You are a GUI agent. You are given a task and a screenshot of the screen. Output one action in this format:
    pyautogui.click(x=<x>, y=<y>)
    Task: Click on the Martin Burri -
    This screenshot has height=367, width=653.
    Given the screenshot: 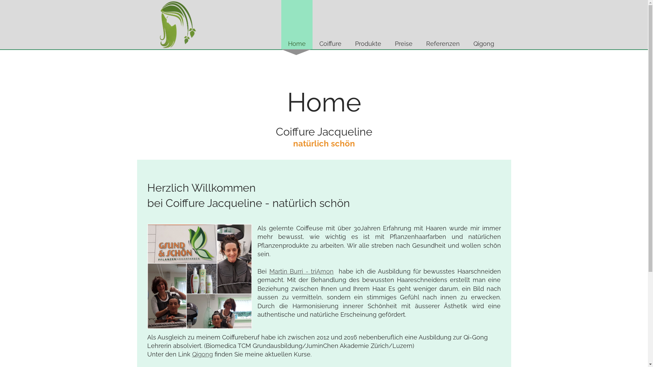 What is the action you would take?
    pyautogui.click(x=290, y=271)
    